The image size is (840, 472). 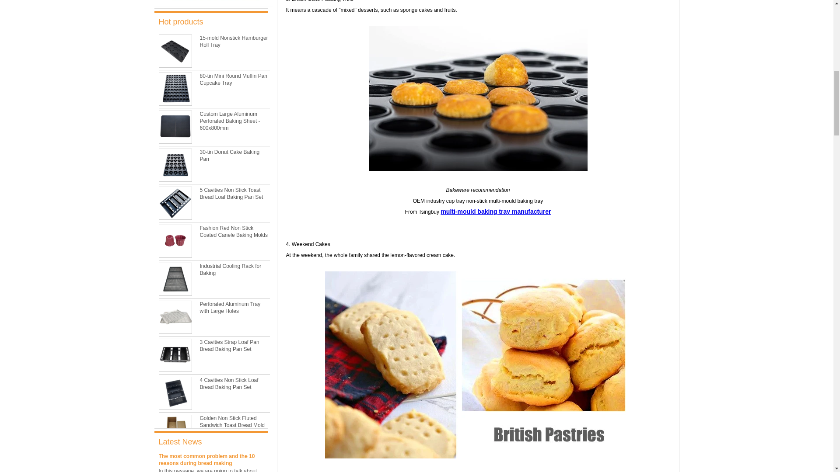 I want to click on China 80-tin Mini Round Muffin Pan Cupcake Tray manufacturer, so click(x=233, y=80).